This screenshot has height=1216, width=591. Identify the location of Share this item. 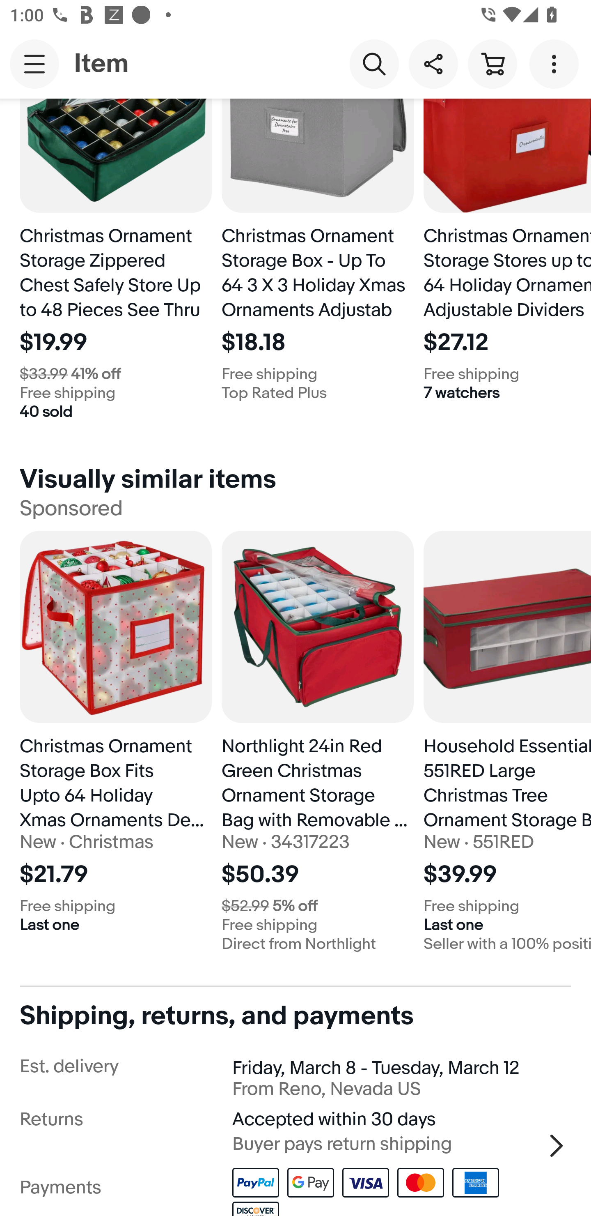
(433, 63).